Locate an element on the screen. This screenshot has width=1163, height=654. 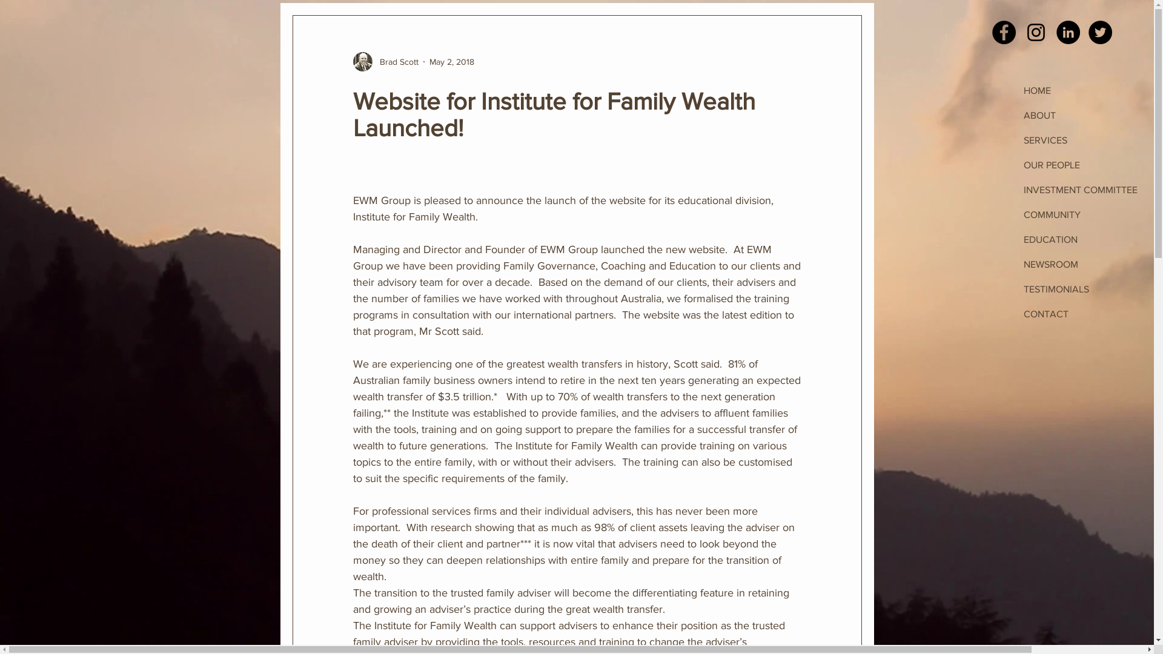
EDUCATION is located at coordinates (1088, 240).